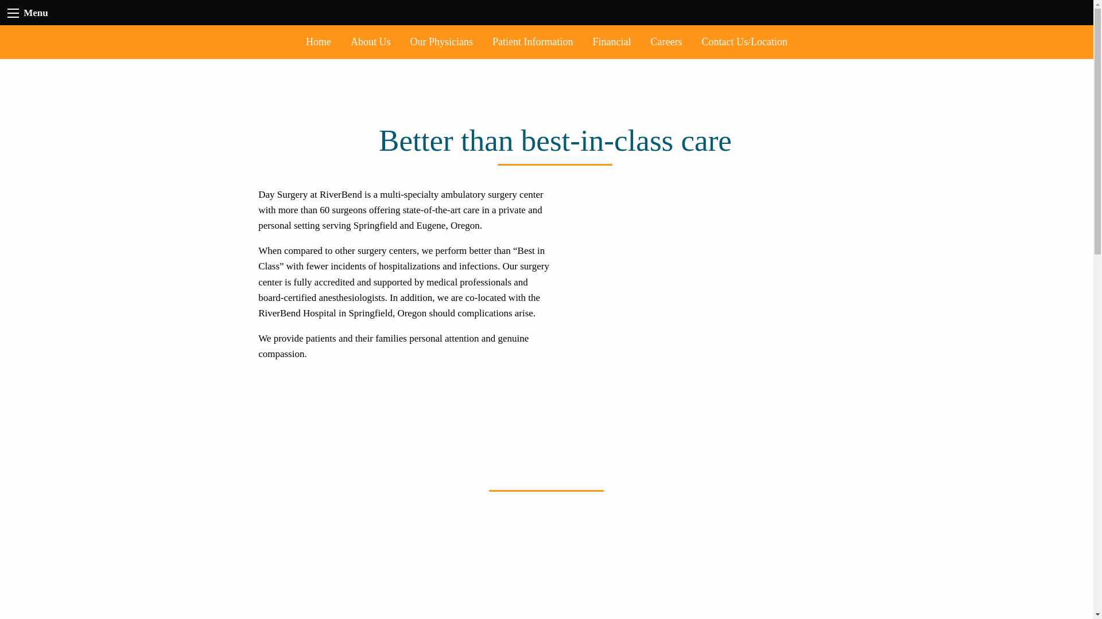 The image size is (1102, 619). What do you see at coordinates (533, 41) in the screenshot?
I see `Patient Information` at bounding box center [533, 41].